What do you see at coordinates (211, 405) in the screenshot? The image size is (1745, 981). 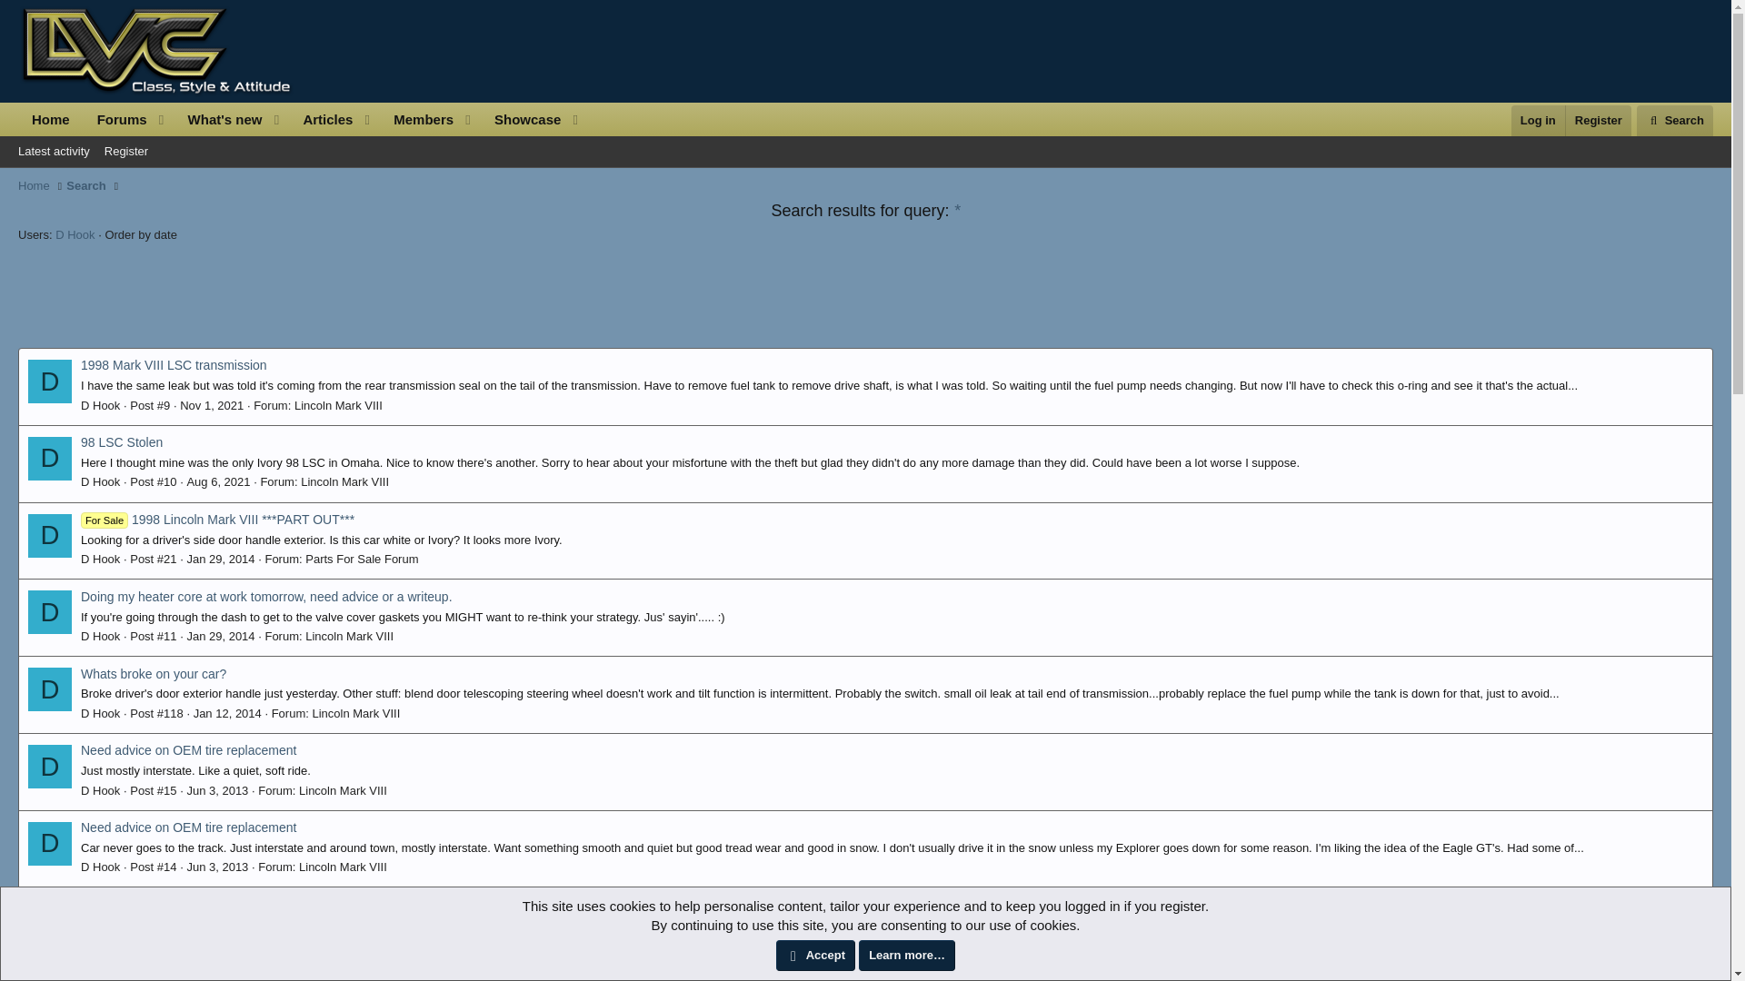 I see `Jun 3, 2013 at 2:20 PM` at bounding box center [211, 405].